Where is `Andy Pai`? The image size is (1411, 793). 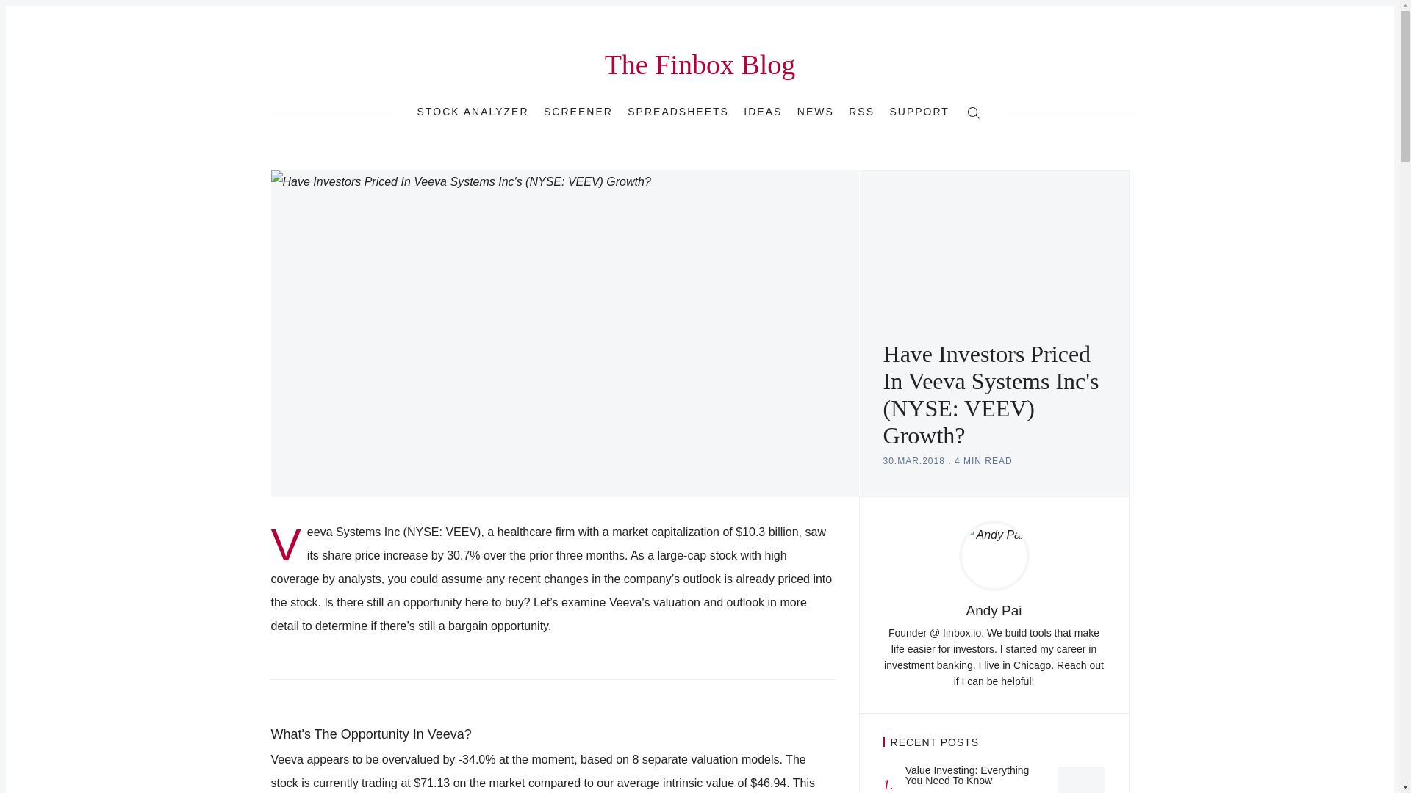
Andy Pai is located at coordinates (994, 610).